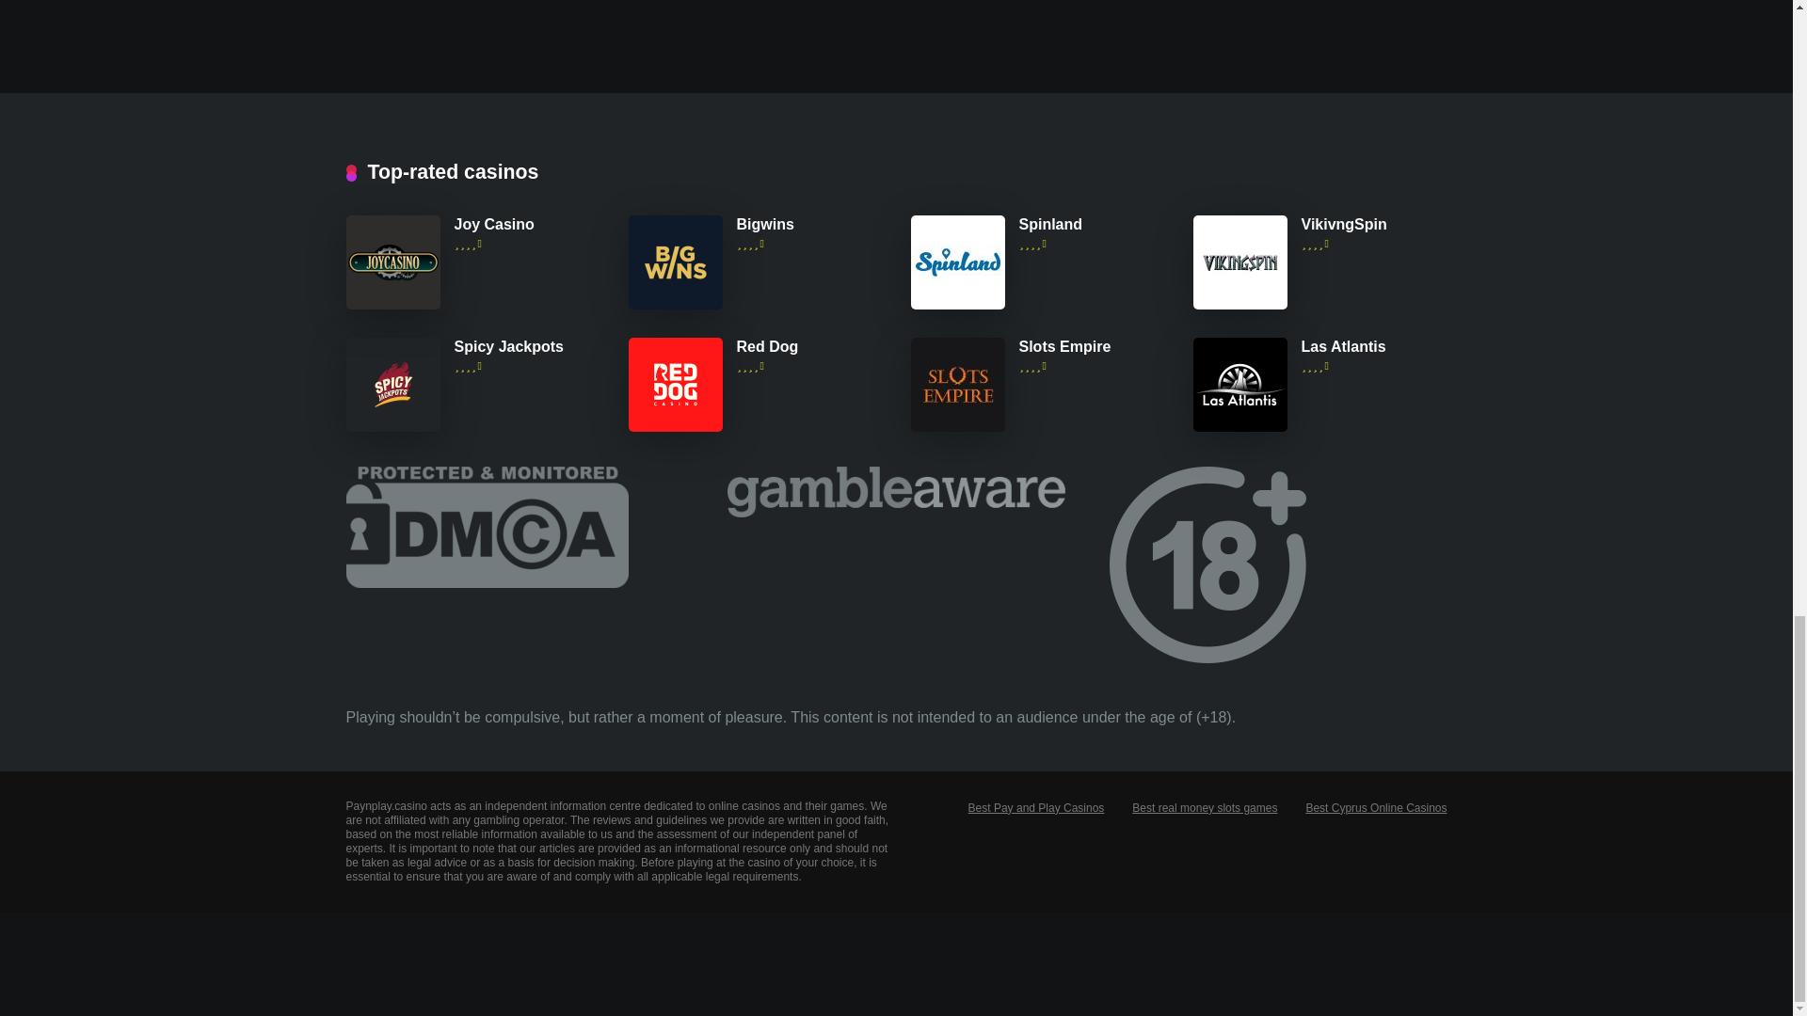 This screenshot has width=1807, height=1016. What do you see at coordinates (1036, 808) in the screenshot?
I see `Best Pay and Play Casinos` at bounding box center [1036, 808].